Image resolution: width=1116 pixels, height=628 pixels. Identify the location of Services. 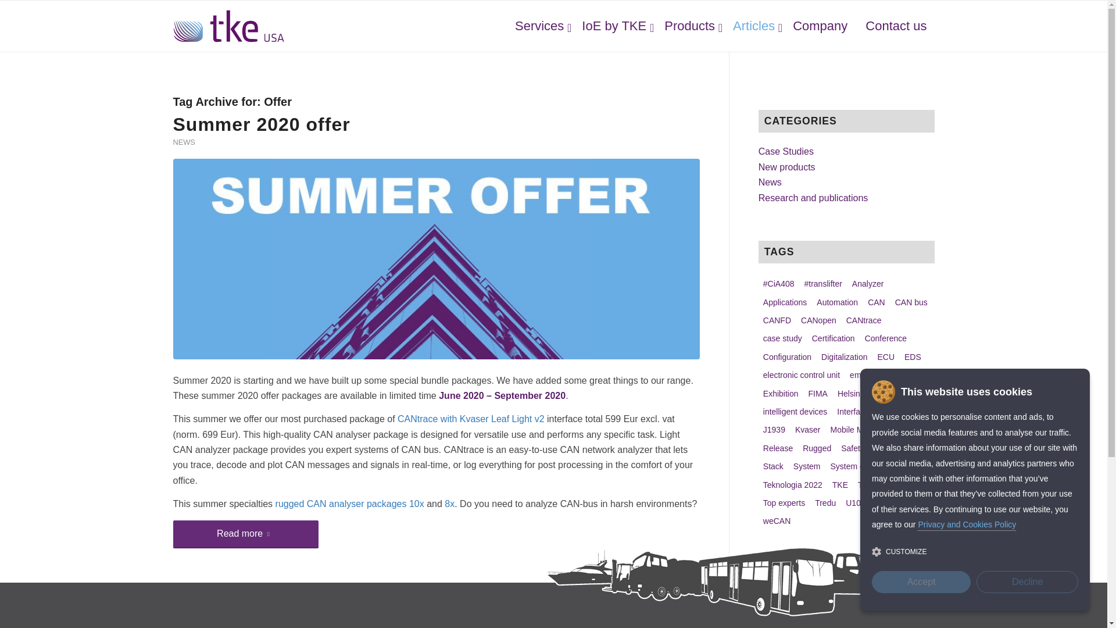
(538, 26).